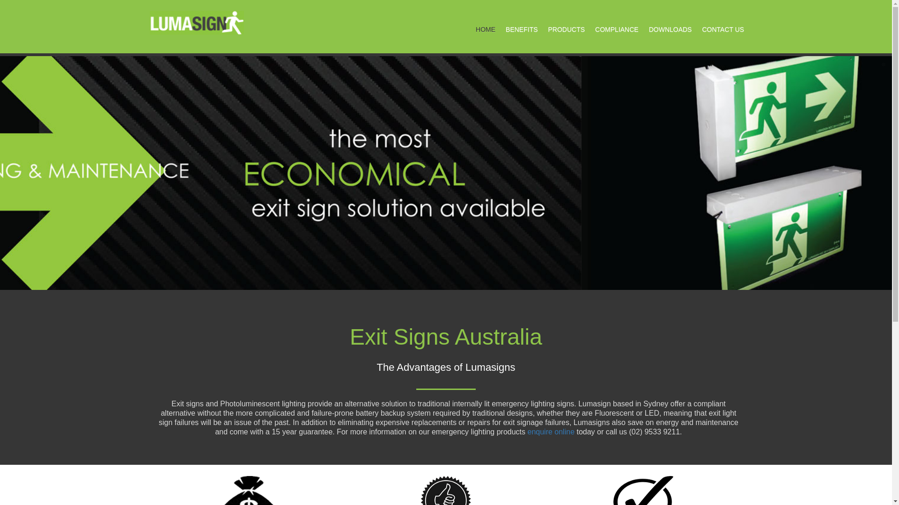  What do you see at coordinates (486, 29) in the screenshot?
I see `HOME` at bounding box center [486, 29].